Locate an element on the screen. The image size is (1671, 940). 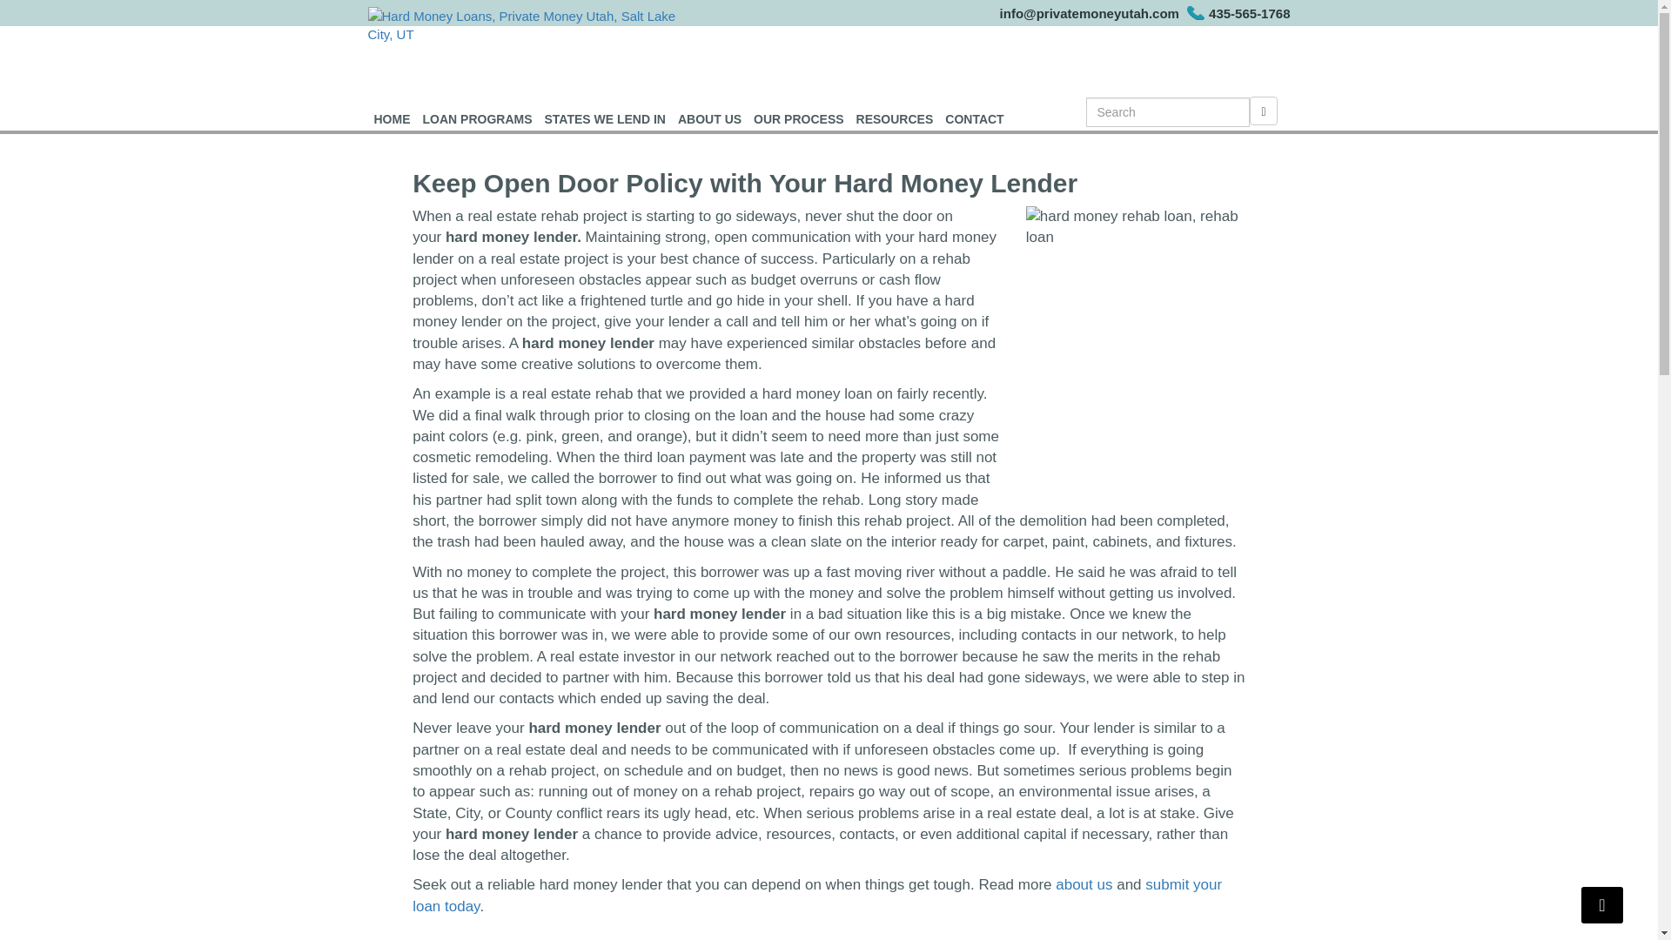
about us is located at coordinates (1086, 884).